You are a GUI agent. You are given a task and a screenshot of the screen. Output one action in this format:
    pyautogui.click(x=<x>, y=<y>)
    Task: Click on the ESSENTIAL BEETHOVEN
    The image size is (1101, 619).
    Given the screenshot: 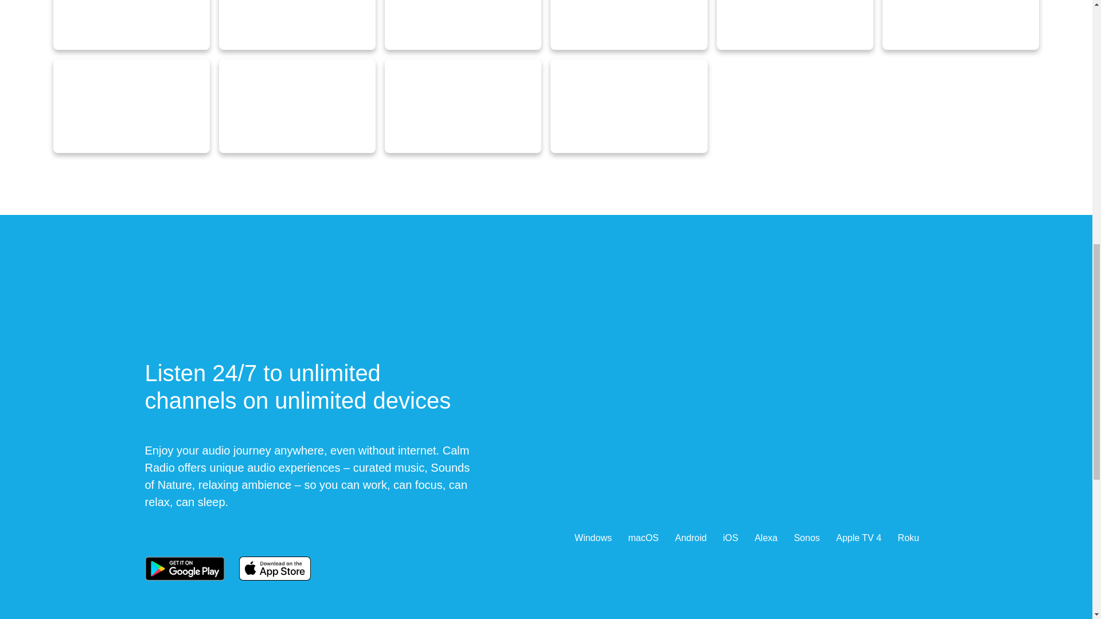 What is the action you would take?
    pyautogui.click(x=297, y=105)
    